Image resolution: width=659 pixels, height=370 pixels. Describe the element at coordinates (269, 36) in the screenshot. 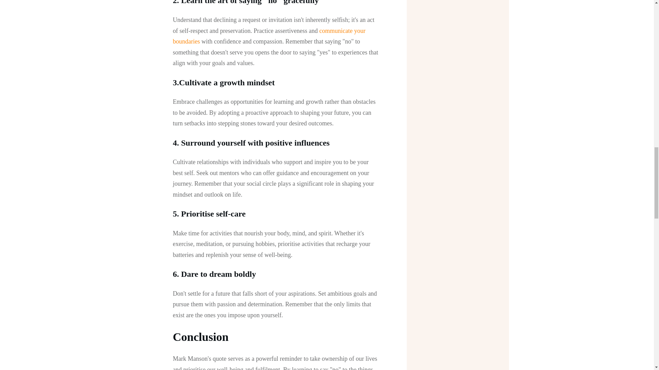

I see `communicate your boundaries` at that location.